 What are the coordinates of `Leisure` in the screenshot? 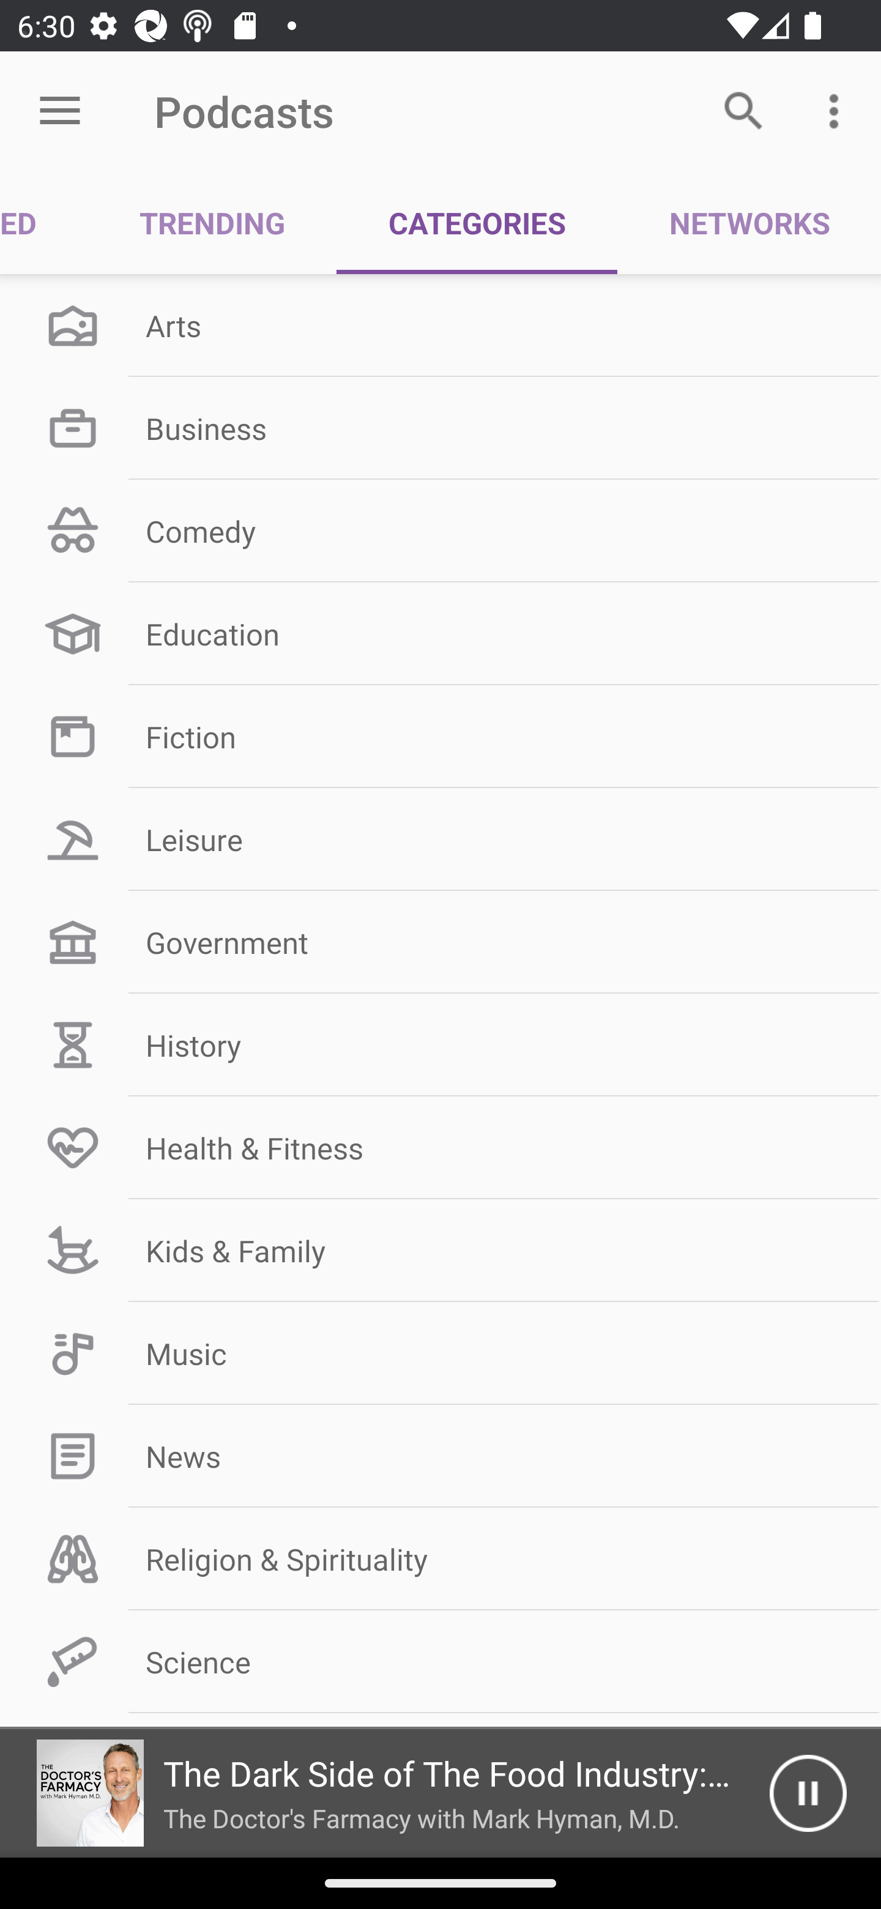 It's located at (441, 839).